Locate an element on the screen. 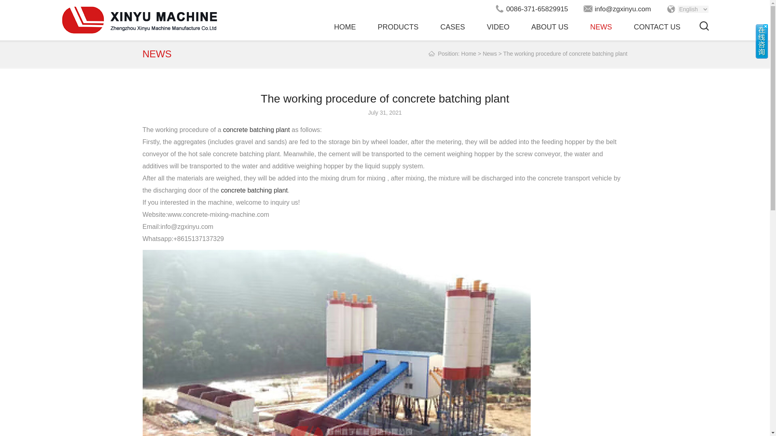 This screenshot has height=436, width=776. Products is located at coordinates (398, 27).